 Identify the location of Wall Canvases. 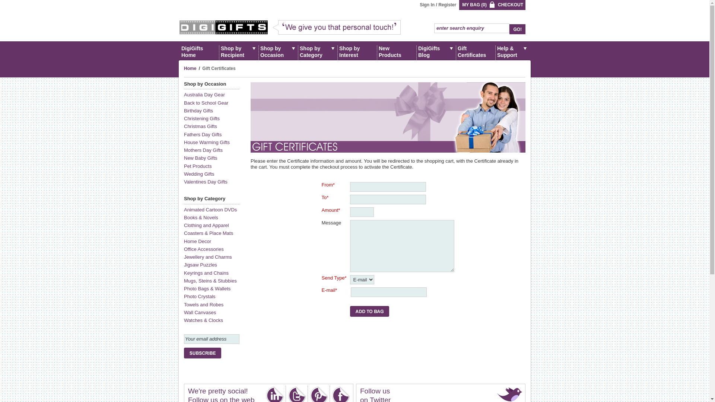
(200, 313).